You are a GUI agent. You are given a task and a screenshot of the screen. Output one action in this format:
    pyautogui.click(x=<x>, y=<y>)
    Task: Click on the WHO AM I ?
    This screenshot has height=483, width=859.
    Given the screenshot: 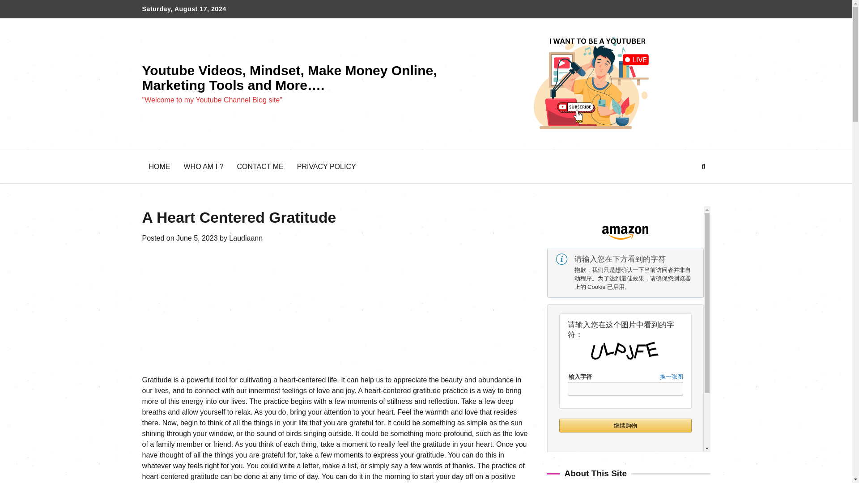 What is the action you would take?
    pyautogui.click(x=203, y=166)
    